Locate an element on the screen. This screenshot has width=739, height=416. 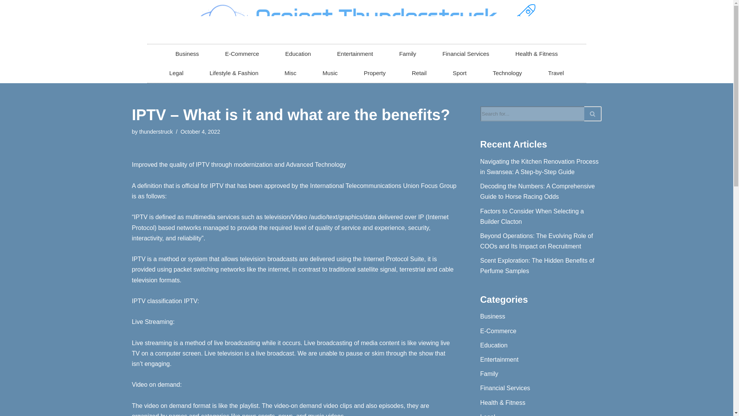
Music is located at coordinates (330, 73).